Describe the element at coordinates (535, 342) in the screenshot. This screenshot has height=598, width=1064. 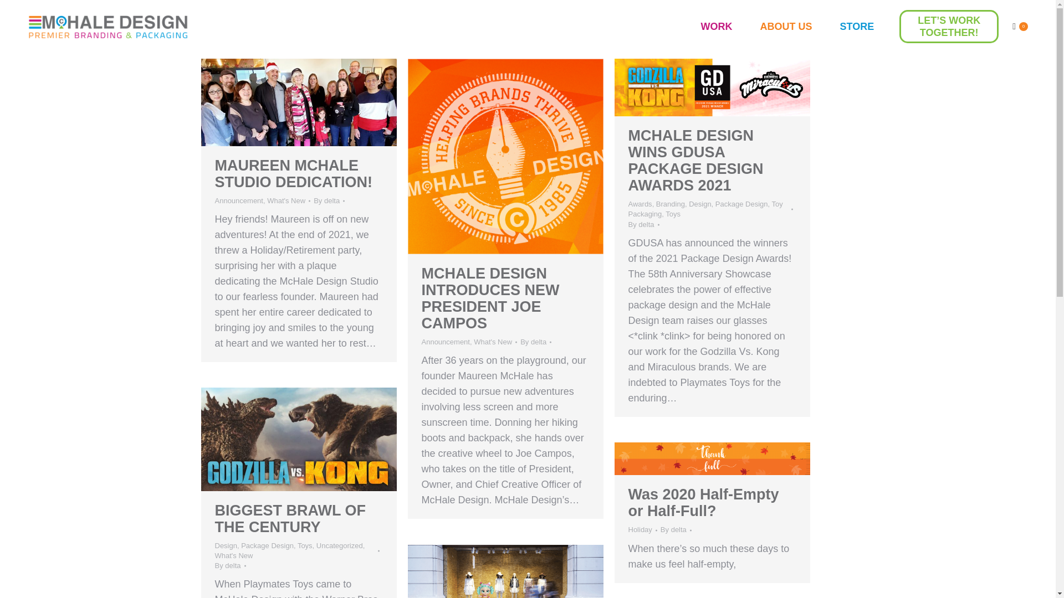
I see `View all posts by delta` at that location.